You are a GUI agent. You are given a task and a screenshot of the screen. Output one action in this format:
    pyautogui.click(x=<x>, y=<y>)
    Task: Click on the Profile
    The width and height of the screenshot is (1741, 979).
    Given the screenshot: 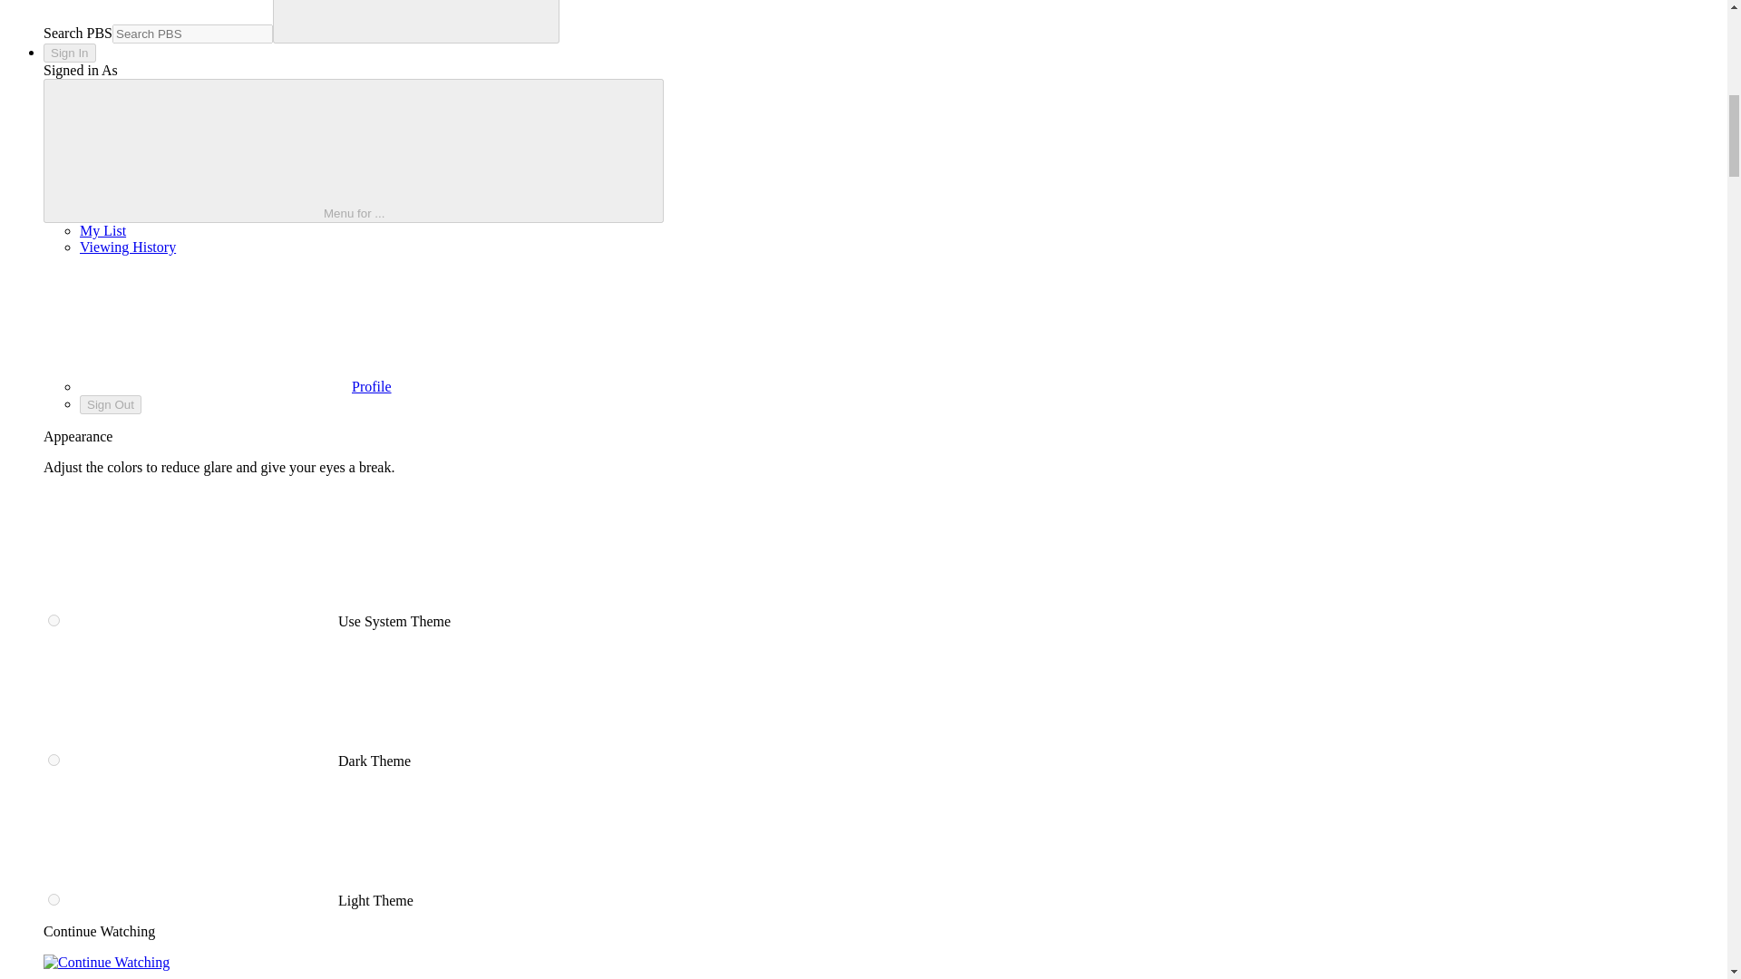 What is the action you would take?
    pyautogui.click(x=236, y=386)
    